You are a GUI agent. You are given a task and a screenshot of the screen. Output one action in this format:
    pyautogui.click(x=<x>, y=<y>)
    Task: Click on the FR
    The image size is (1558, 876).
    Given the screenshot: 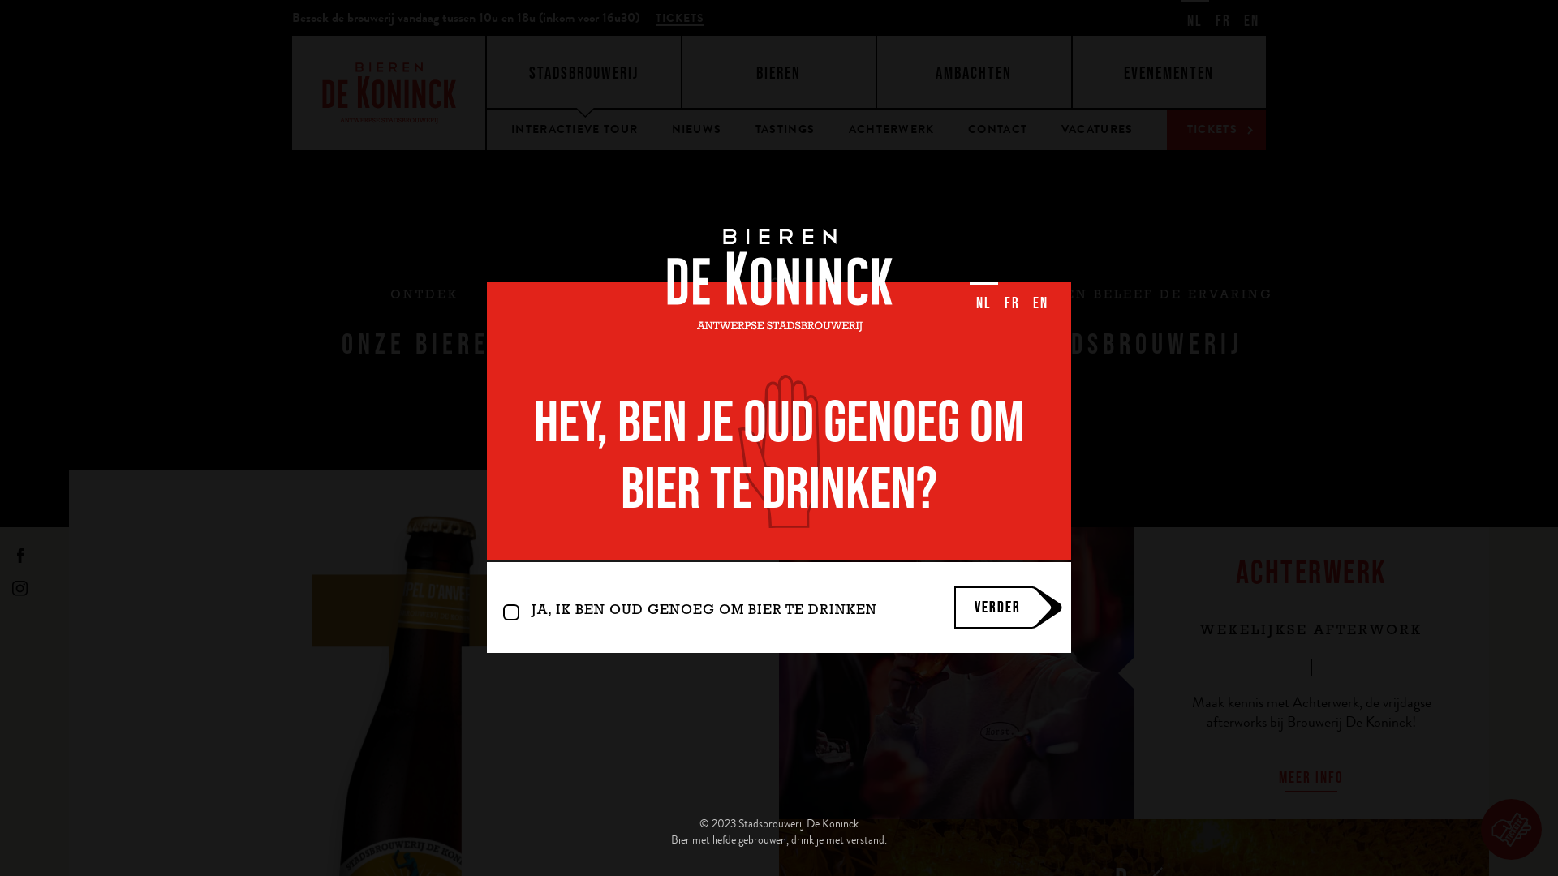 What is the action you would take?
    pyautogui.click(x=1013, y=301)
    